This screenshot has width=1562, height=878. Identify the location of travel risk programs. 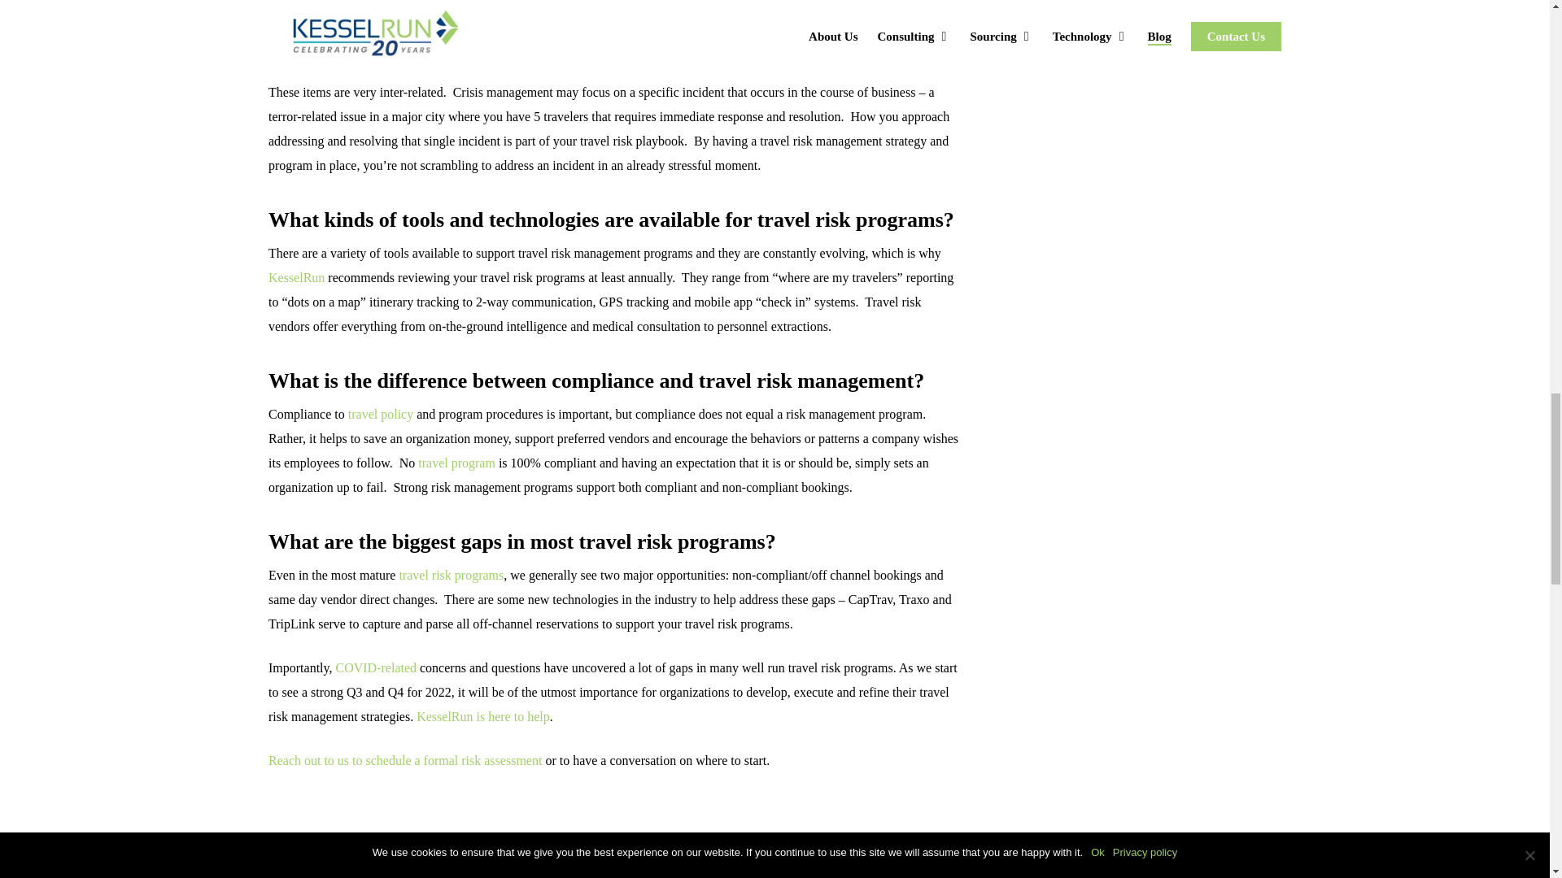
(451, 575).